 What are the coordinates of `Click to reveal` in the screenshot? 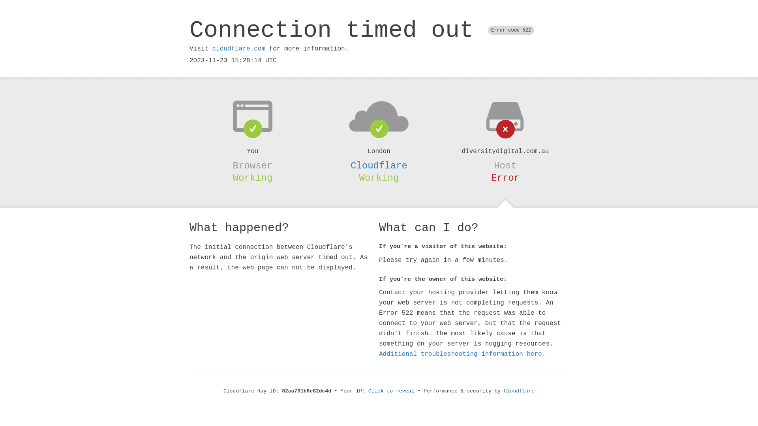 It's located at (392, 391).